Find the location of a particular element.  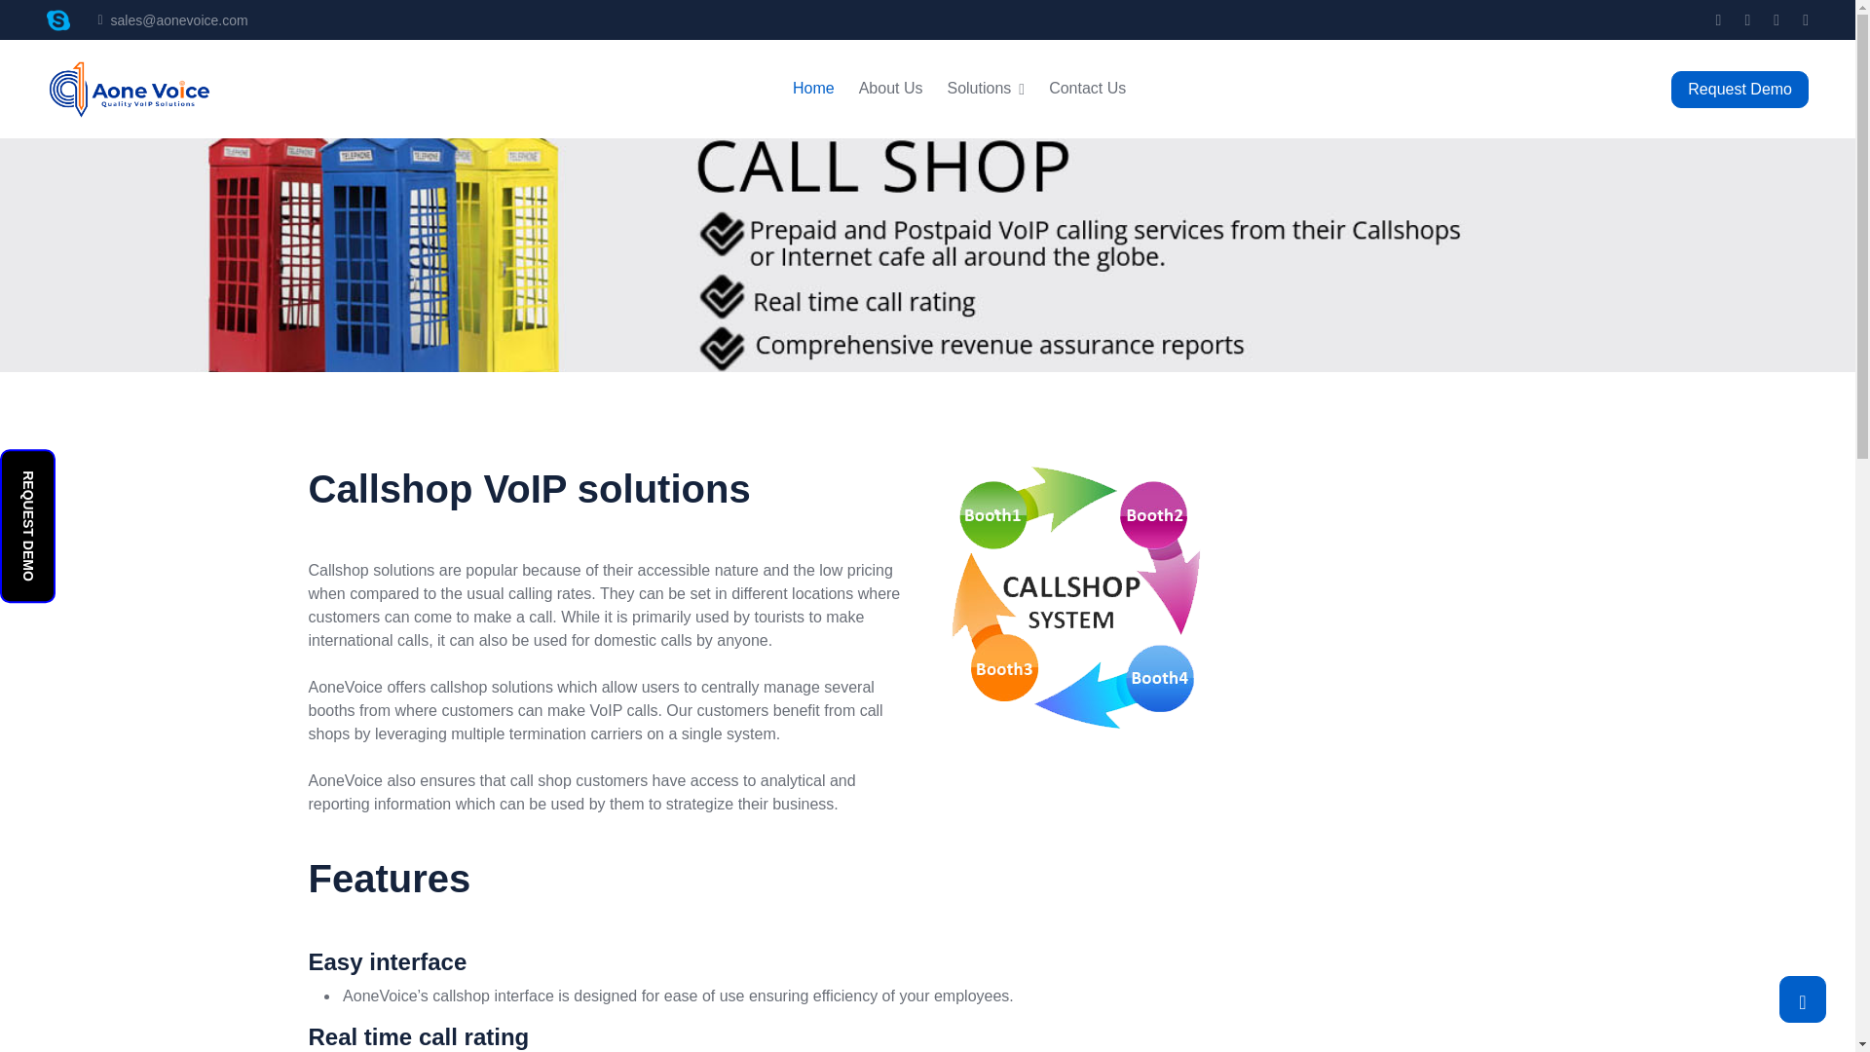

About Us is located at coordinates (890, 90).